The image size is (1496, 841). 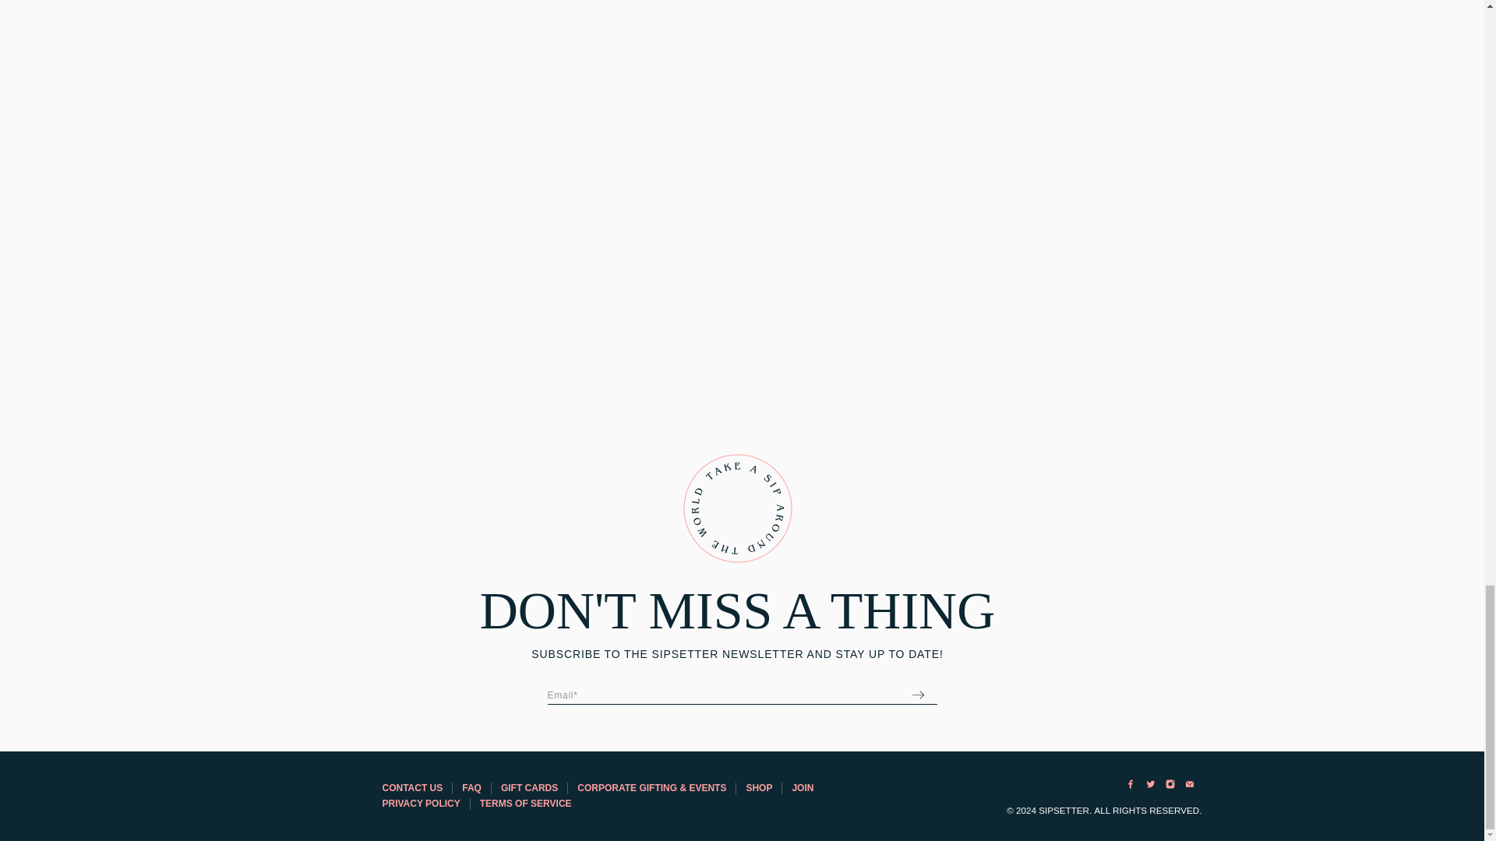 What do you see at coordinates (1150, 788) in the screenshot?
I see `sipsetter on Twitter` at bounding box center [1150, 788].